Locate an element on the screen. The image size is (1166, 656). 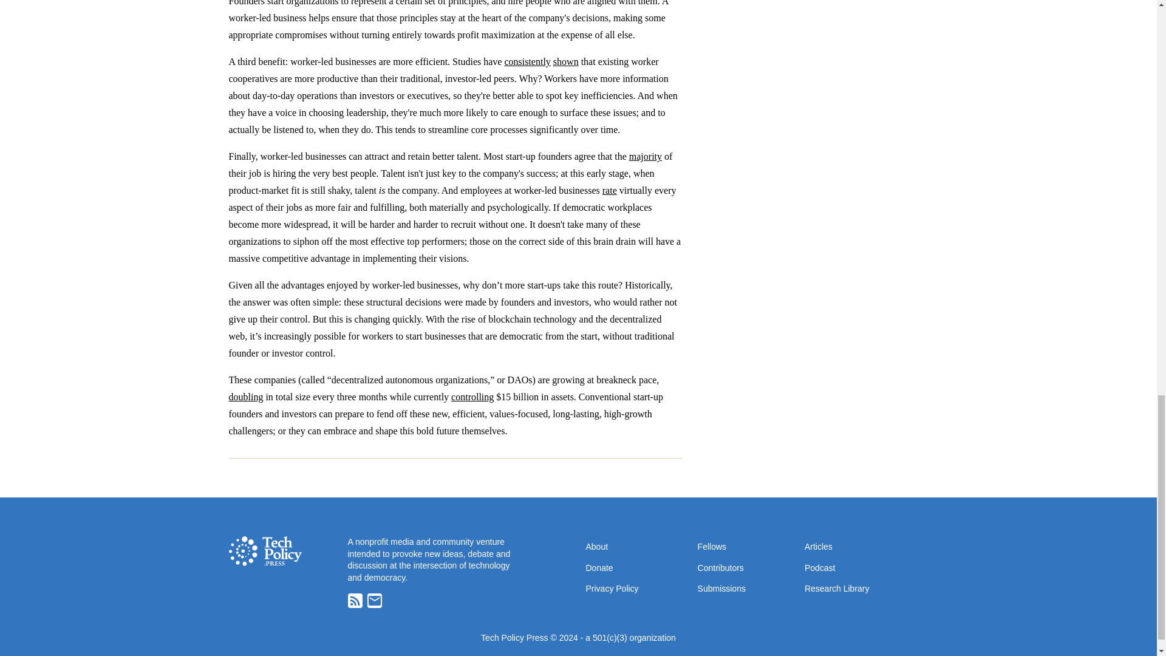
Donate is located at coordinates (599, 567).